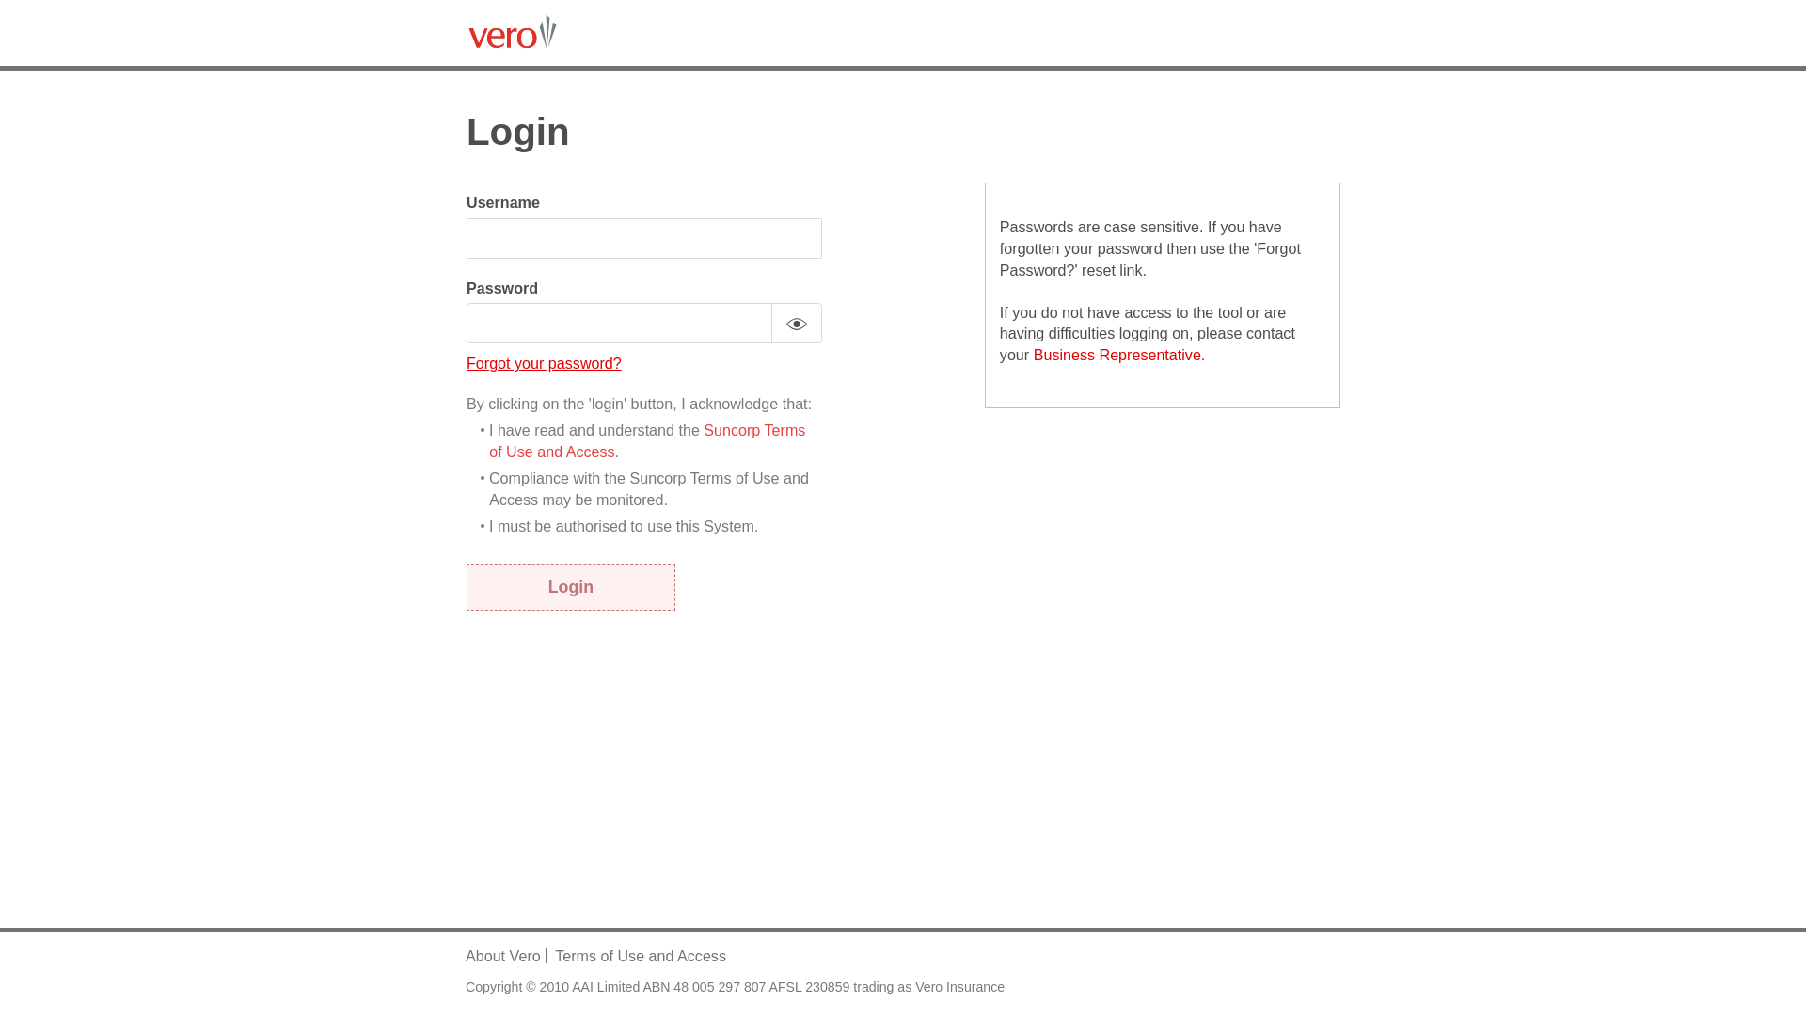 The image size is (1806, 1016). Describe the element at coordinates (1119, 355) in the screenshot. I see `Business Representative.` at that location.